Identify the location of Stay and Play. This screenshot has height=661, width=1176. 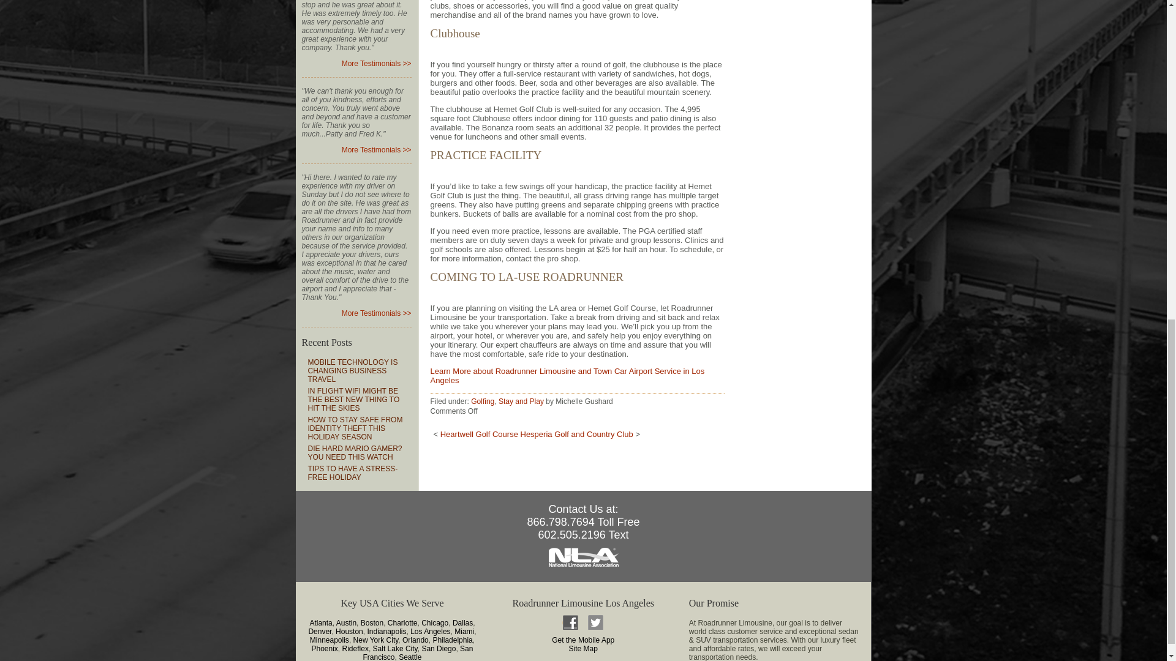
(521, 401).